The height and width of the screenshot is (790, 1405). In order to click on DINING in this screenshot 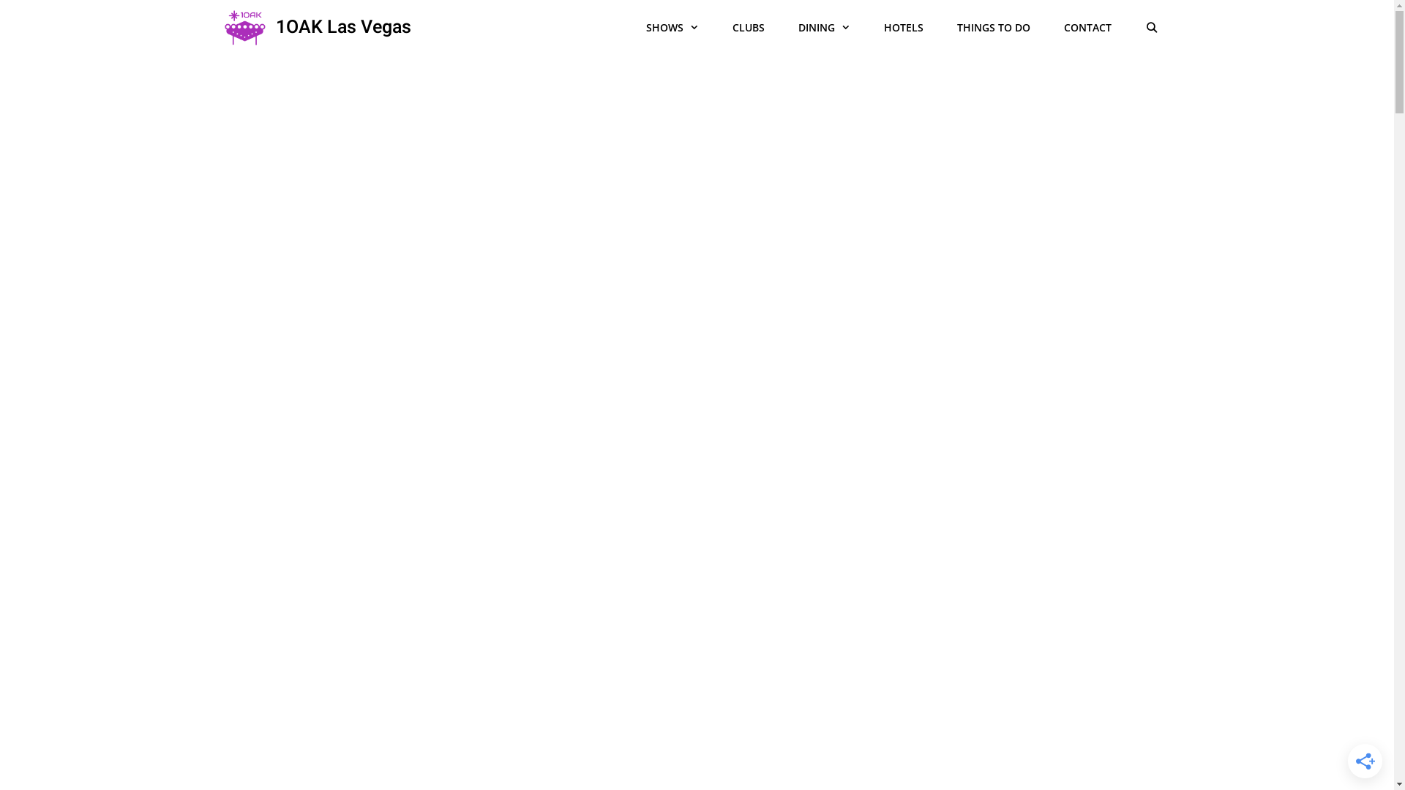, I will do `click(824, 28)`.